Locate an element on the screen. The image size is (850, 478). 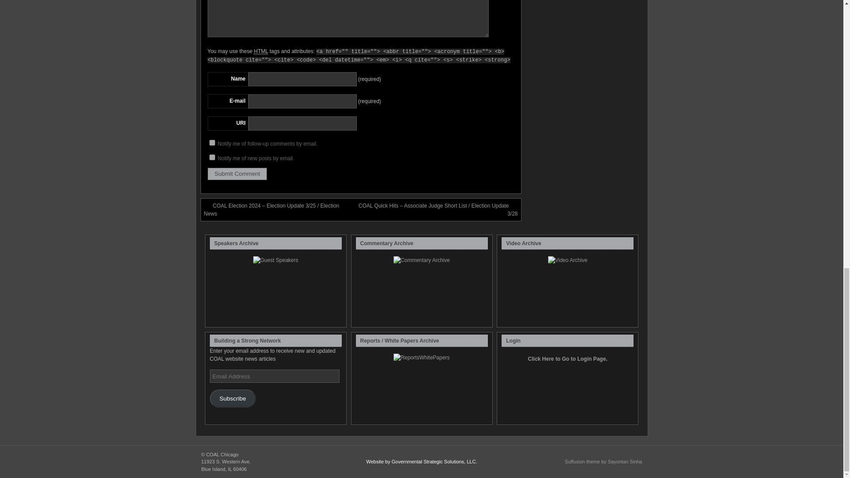
subscribe is located at coordinates (212, 143).